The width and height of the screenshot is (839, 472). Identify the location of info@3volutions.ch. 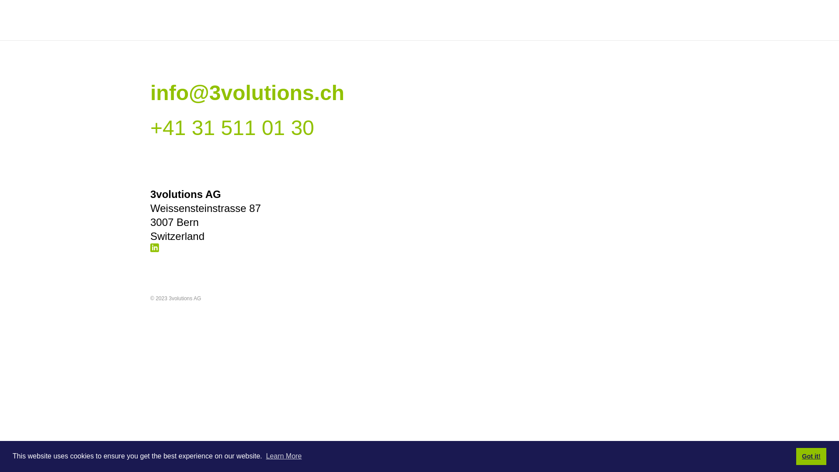
(247, 93).